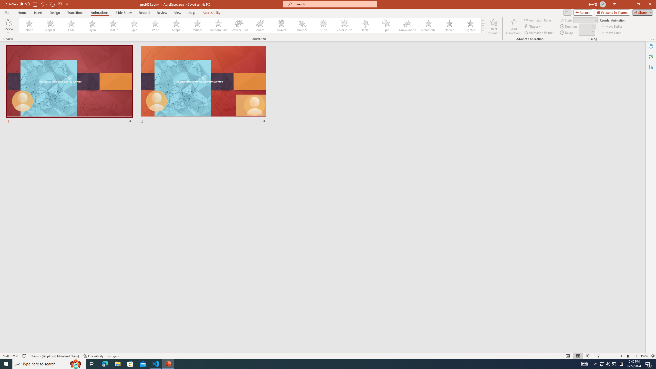  I want to click on Fly In, so click(92, 26).